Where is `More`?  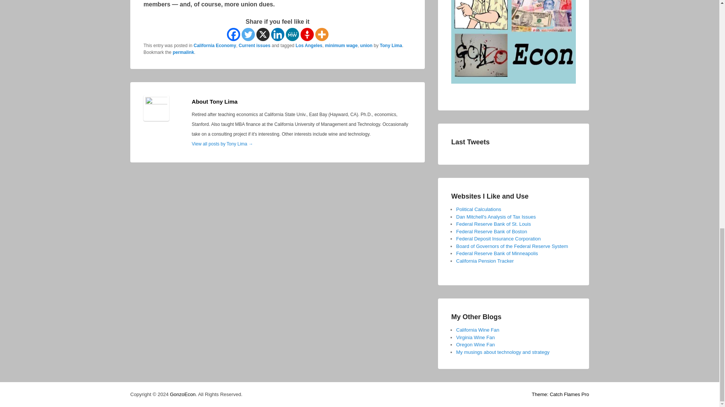
More is located at coordinates (321, 35).